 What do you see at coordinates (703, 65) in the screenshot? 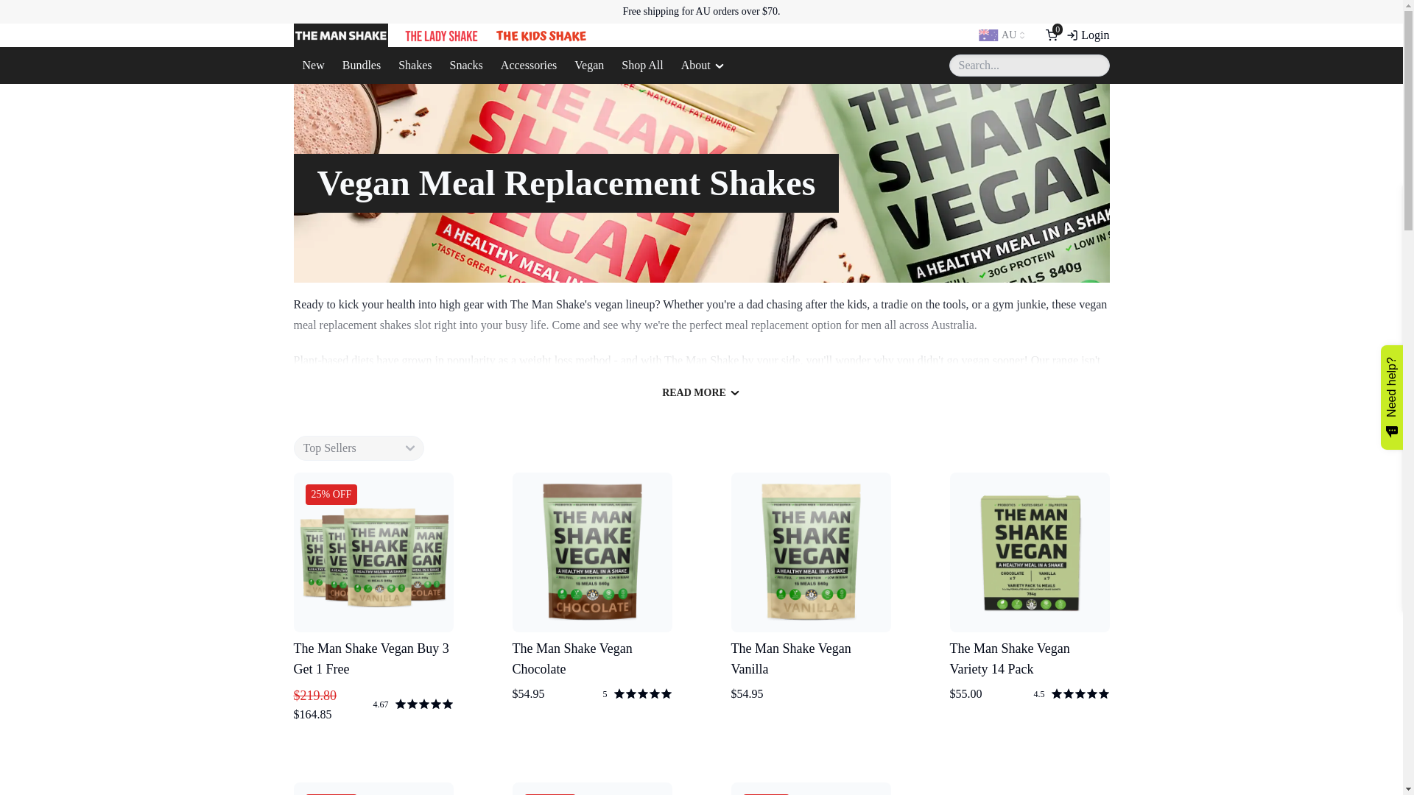
I see `About` at bounding box center [703, 65].